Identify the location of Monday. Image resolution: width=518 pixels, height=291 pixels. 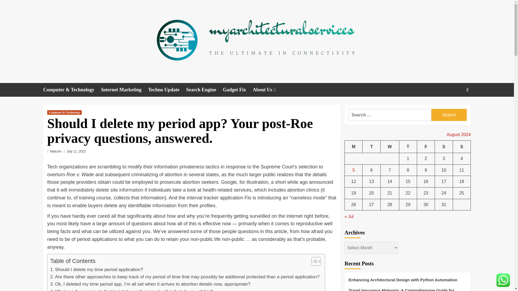
(354, 147).